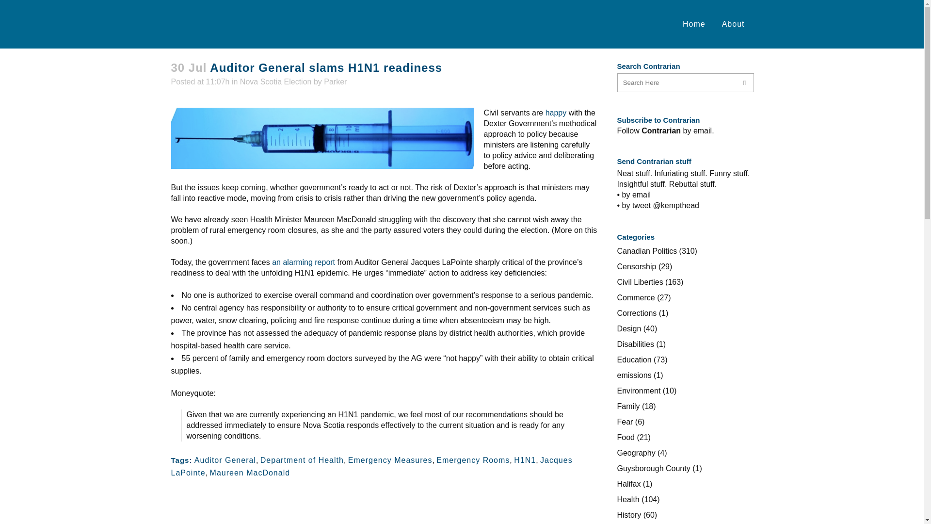 The width and height of the screenshot is (931, 524). What do you see at coordinates (371, 466) in the screenshot?
I see `Jacques LaPointe` at bounding box center [371, 466].